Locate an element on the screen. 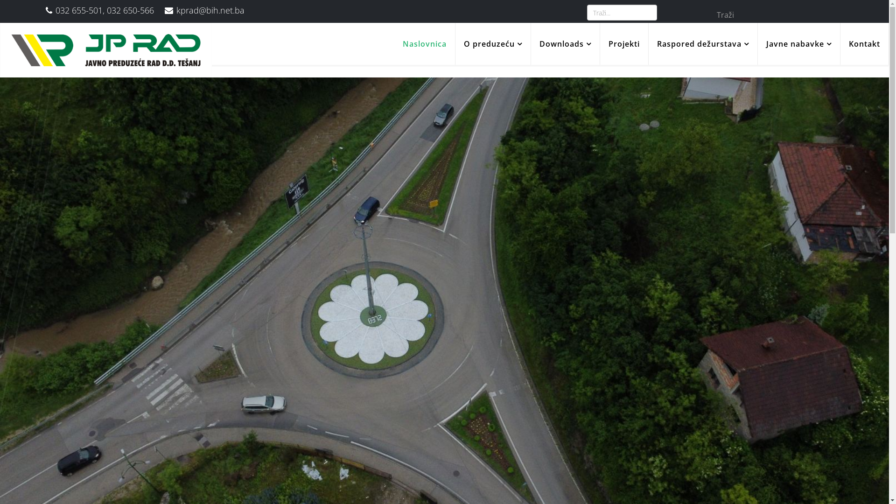  Downloads is located at coordinates (566, 44).